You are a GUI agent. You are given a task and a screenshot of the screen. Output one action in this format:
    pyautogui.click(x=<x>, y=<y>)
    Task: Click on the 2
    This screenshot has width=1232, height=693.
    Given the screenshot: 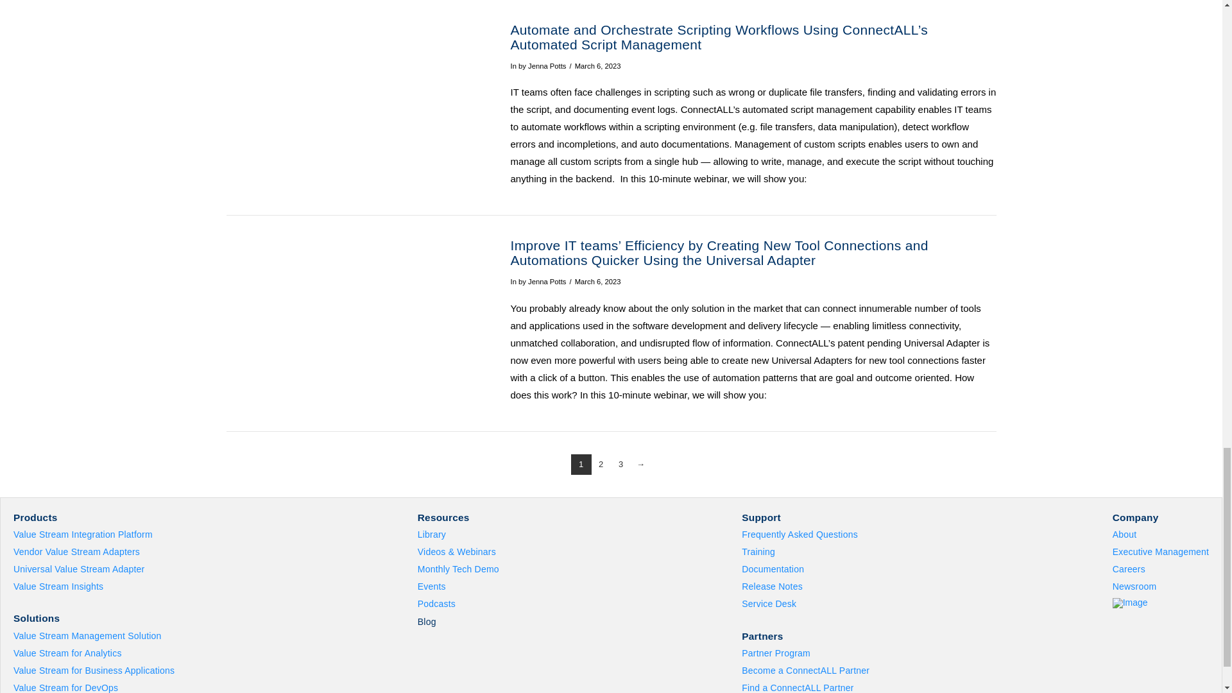 What is the action you would take?
    pyautogui.click(x=601, y=465)
    